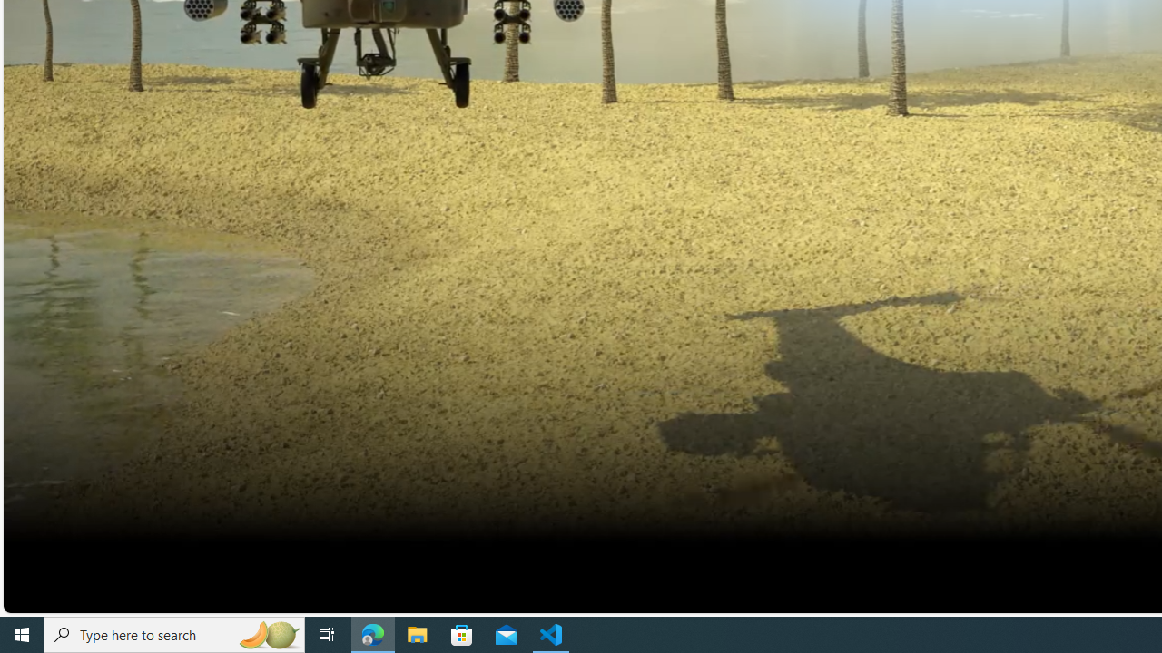  What do you see at coordinates (1064, 560) in the screenshot?
I see `Navy Quest Game` at bounding box center [1064, 560].